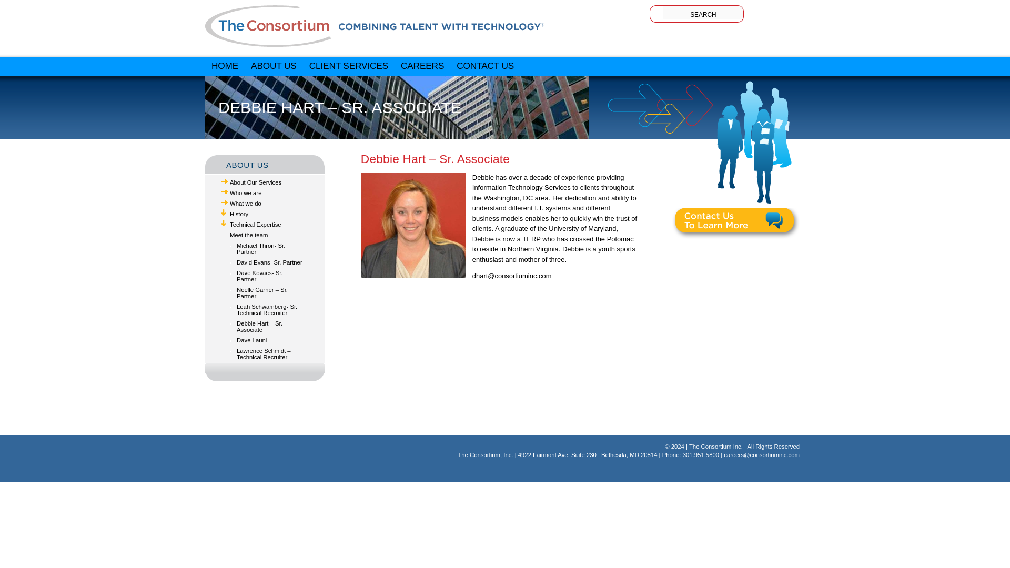 The width and height of the screenshot is (1010, 568). I want to click on Dave Kovacs- Sr. Partner, so click(259, 276).